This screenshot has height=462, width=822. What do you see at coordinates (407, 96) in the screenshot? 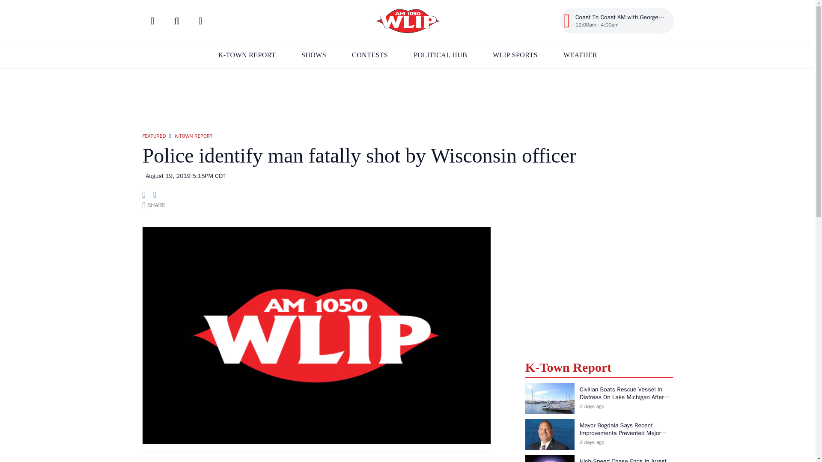
I see `3rd party ad content` at bounding box center [407, 96].